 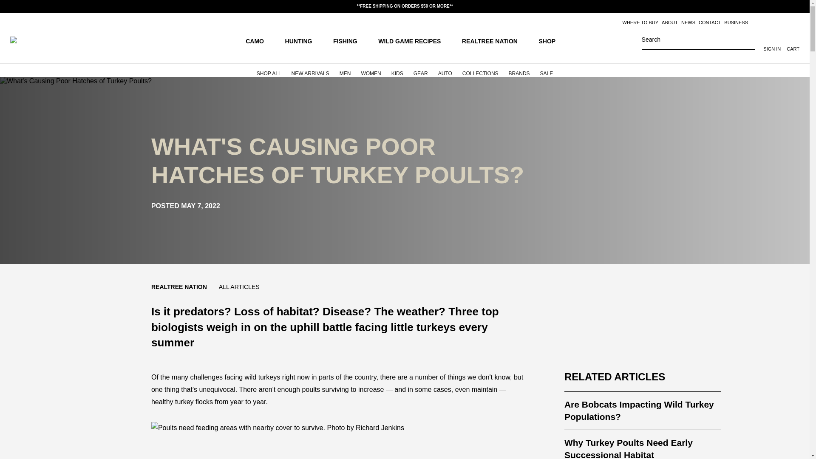 I want to click on REALTREE NATION, so click(x=494, y=40).